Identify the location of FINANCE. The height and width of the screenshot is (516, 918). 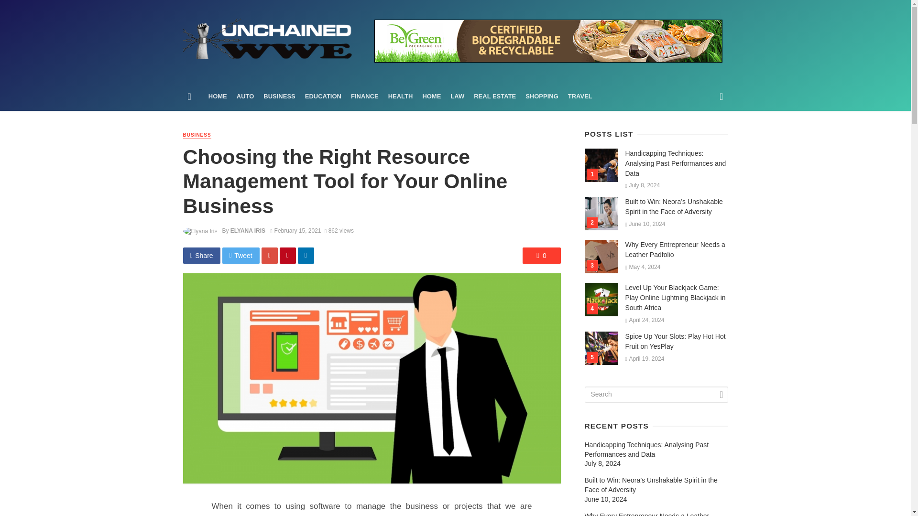
(364, 97).